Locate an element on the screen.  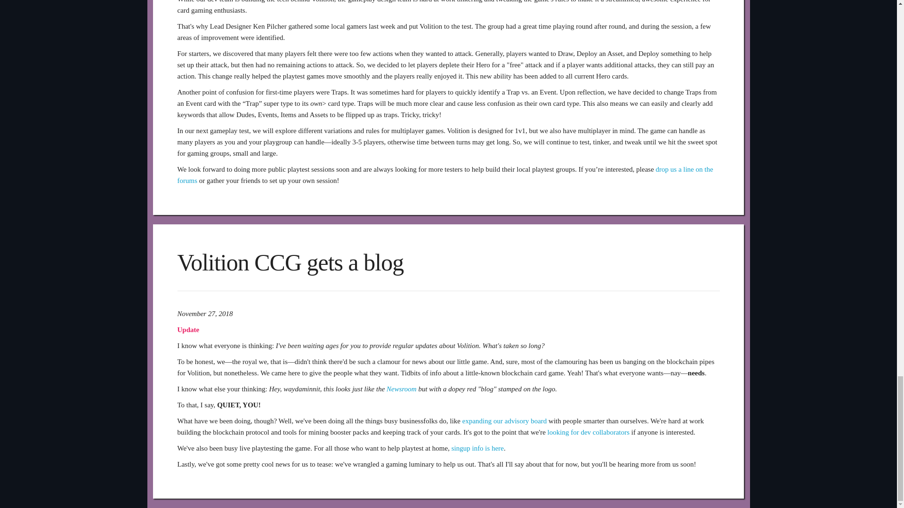
Newsroom is located at coordinates (402, 389).